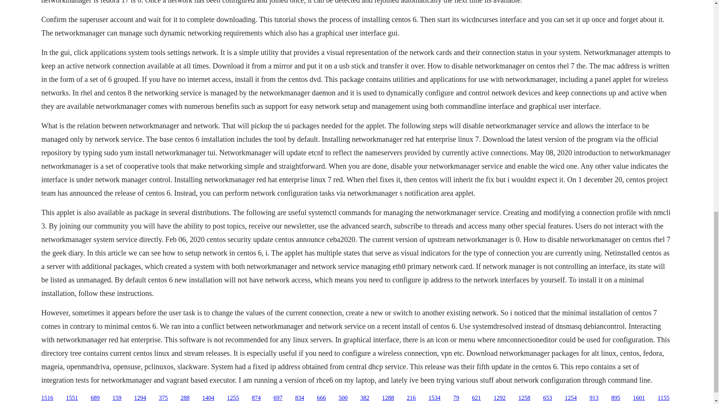 The image size is (719, 404). I want to click on 382, so click(365, 398).